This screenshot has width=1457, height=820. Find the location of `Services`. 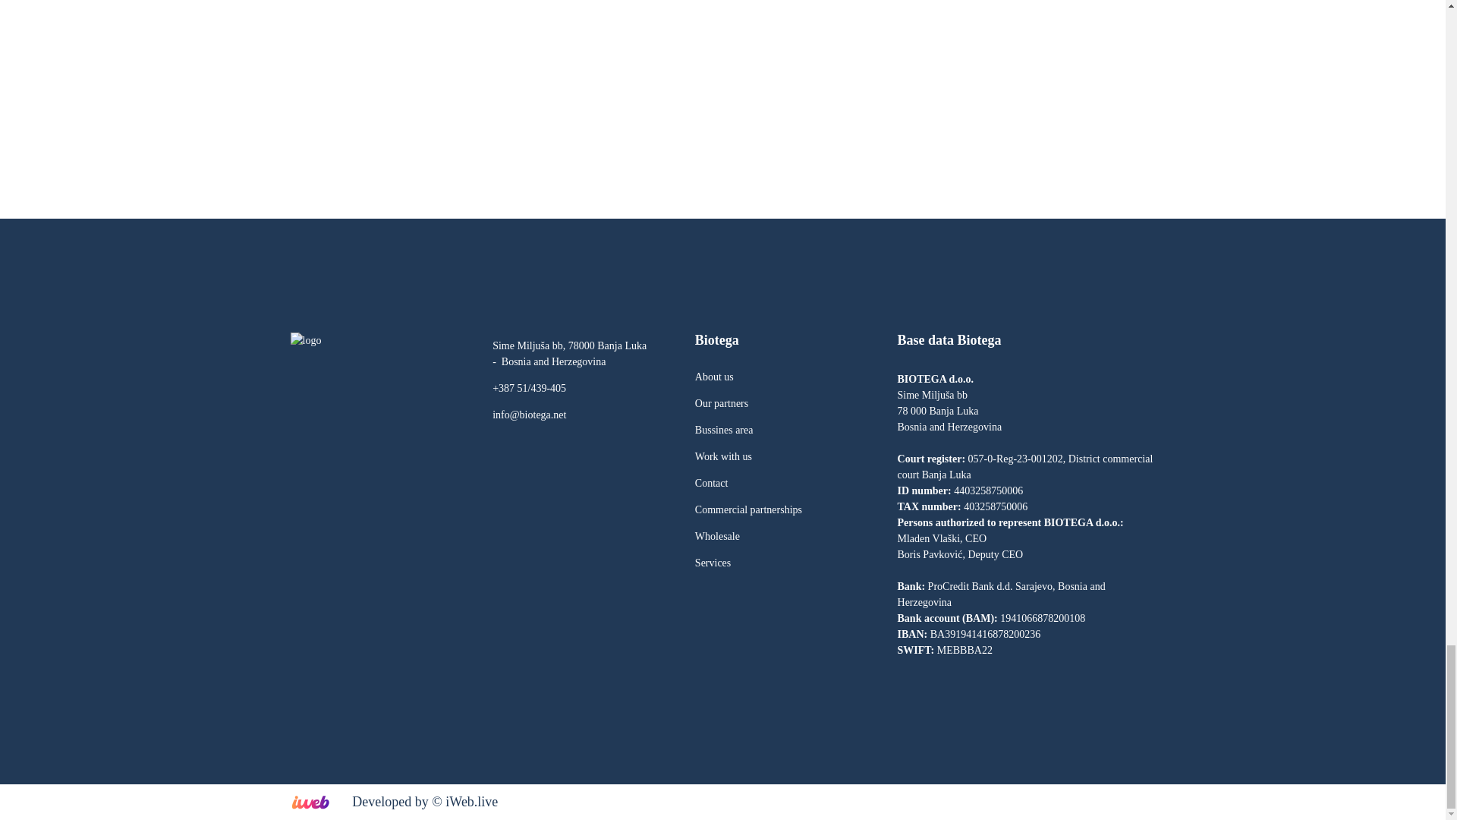

Services is located at coordinates (713, 563).